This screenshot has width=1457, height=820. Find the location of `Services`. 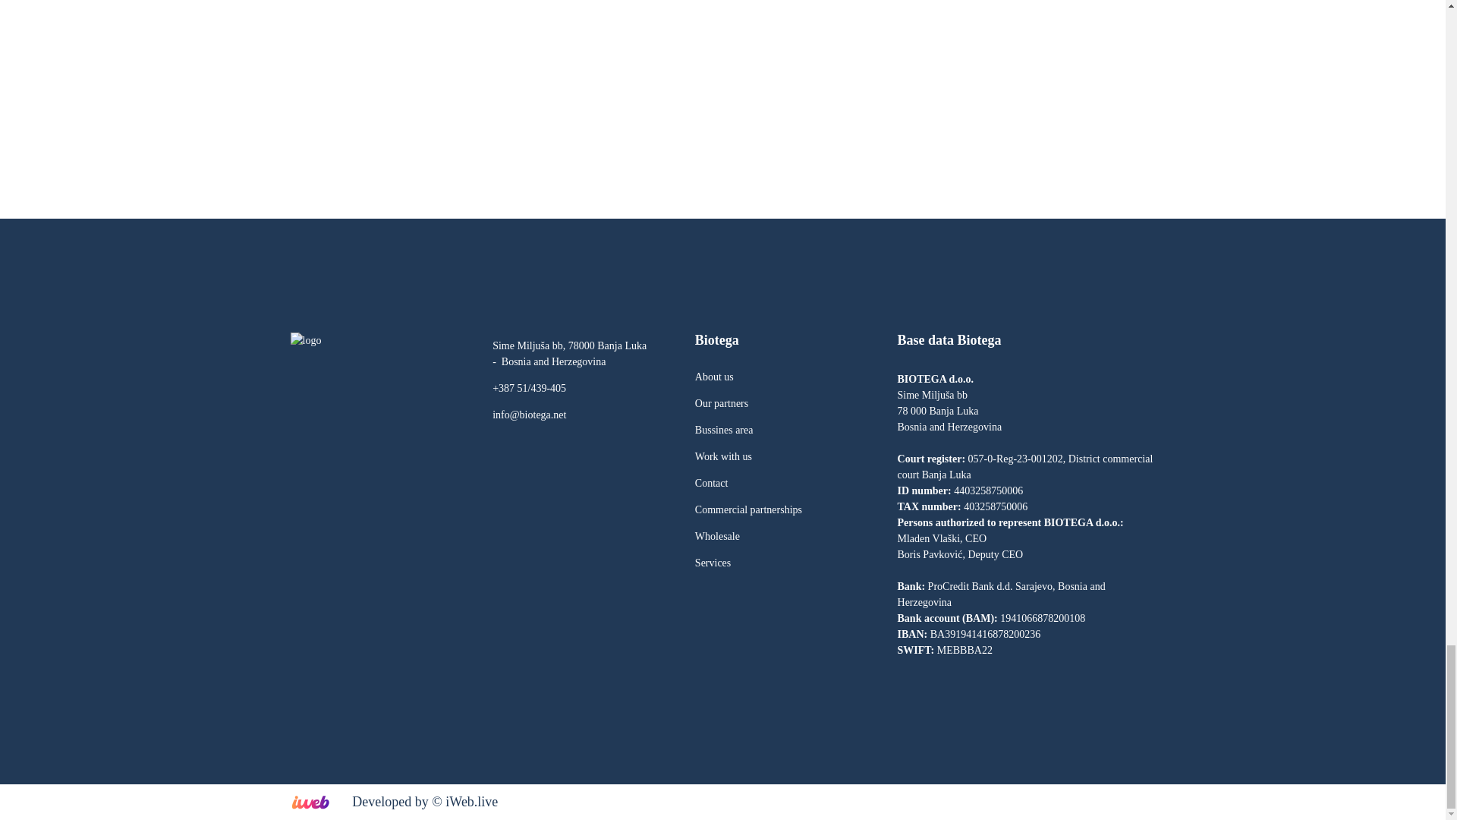

Services is located at coordinates (713, 563).